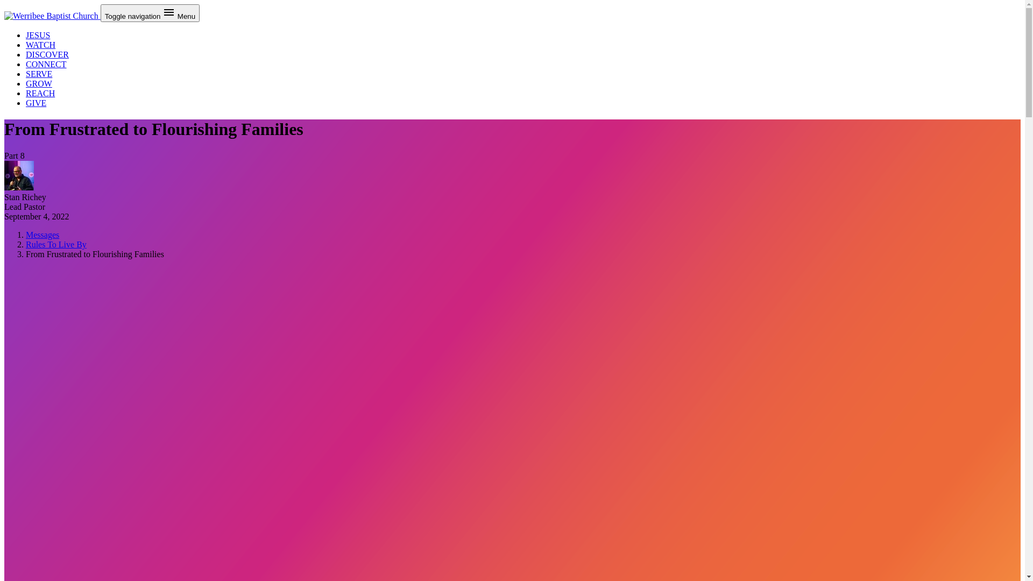  Describe the element at coordinates (151, 13) in the screenshot. I see `Toggle navigation Menu` at that location.